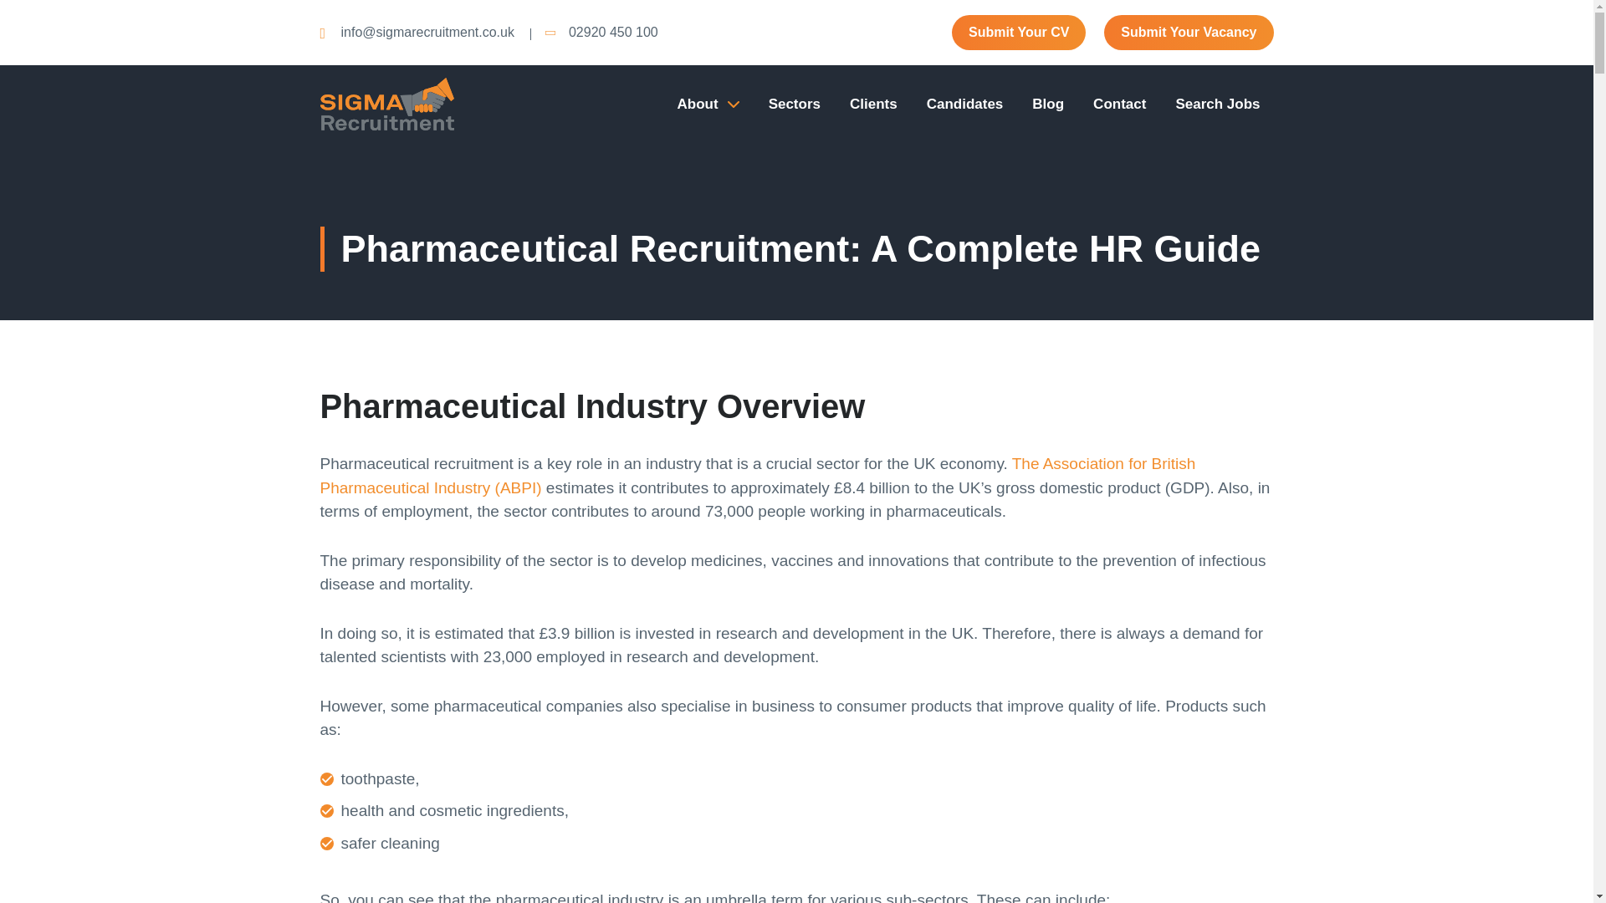 This screenshot has width=1606, height=903. Describe the element at coordinates (1217, 105) in the screenshot. I see `Search Jobs` at that location.